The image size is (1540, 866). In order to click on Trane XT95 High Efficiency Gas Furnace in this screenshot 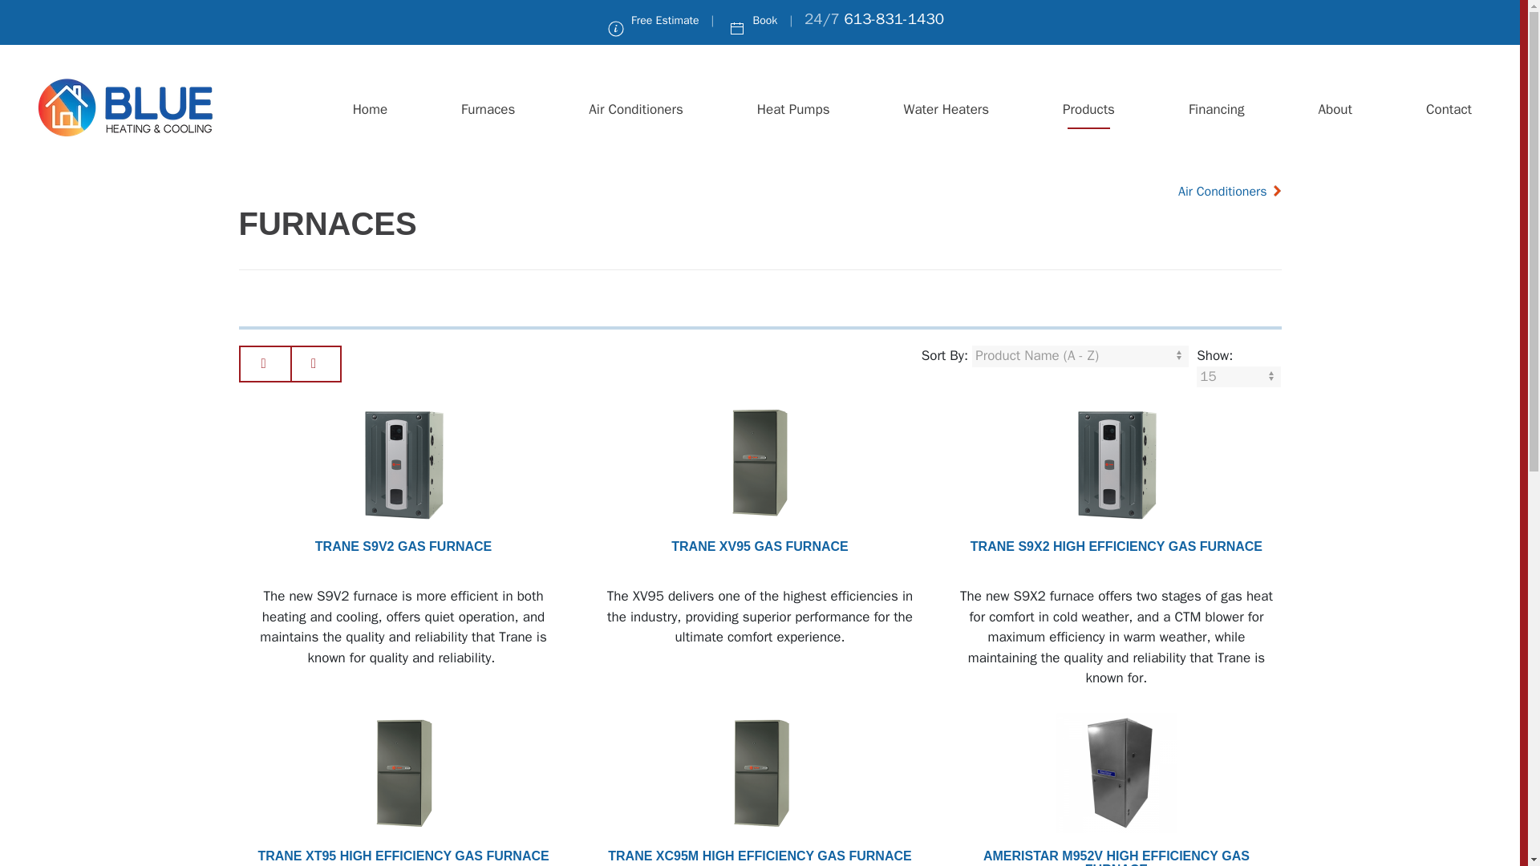, I will do `click(403, 856)`.